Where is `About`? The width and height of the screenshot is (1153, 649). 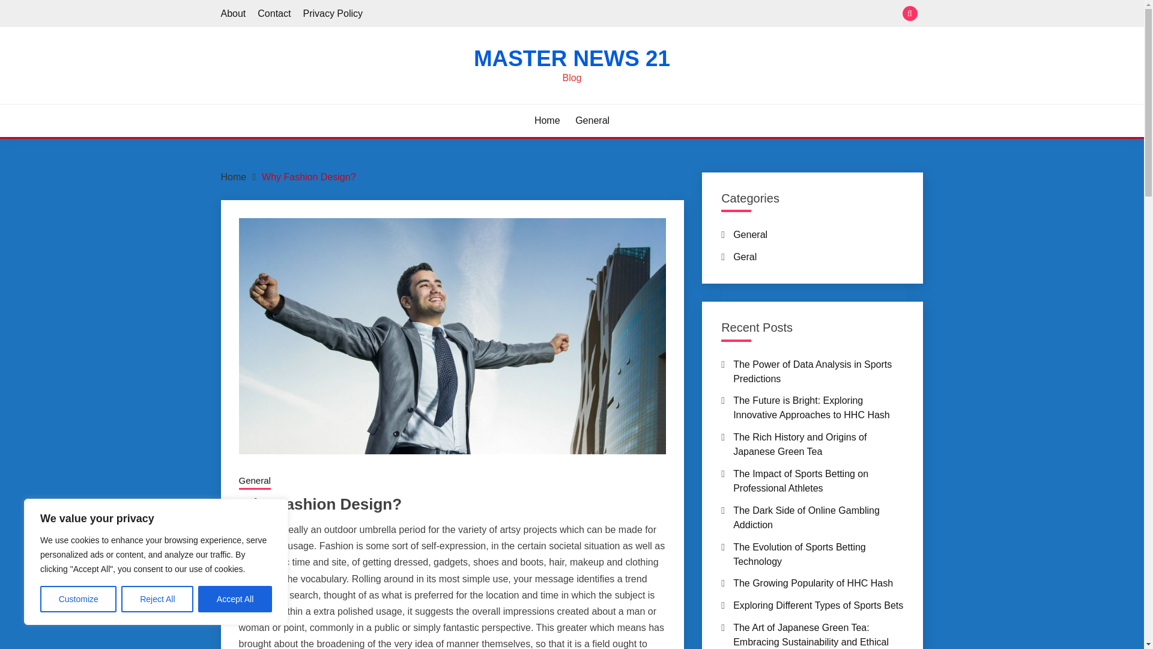
About is located at coordinates (234, 13).